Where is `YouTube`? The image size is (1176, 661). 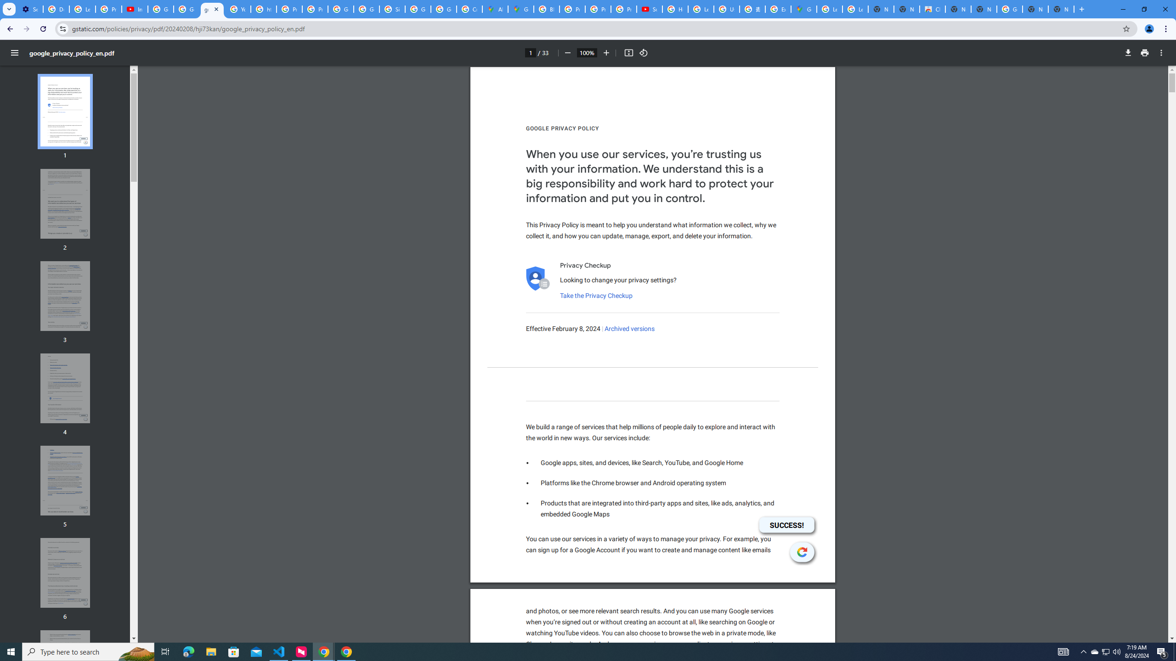
YouTube is located at coordinates (238, 9).